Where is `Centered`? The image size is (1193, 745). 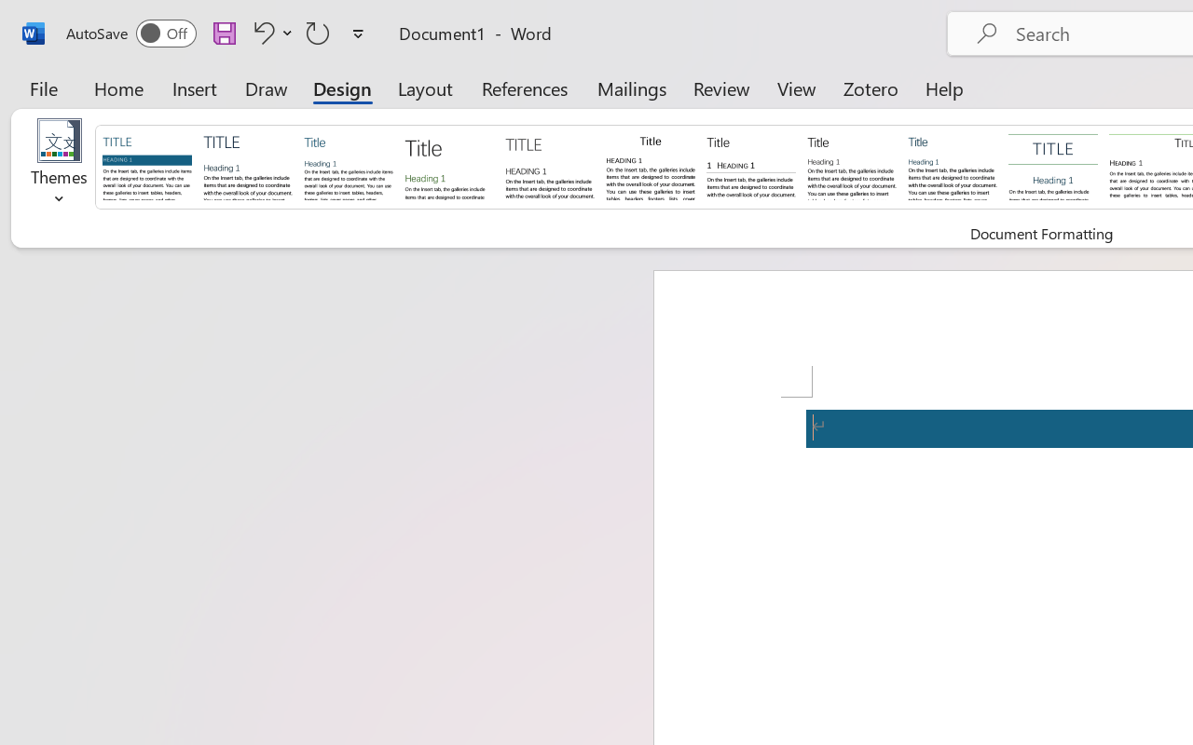 Centered is located at coordinates (1053, 166).